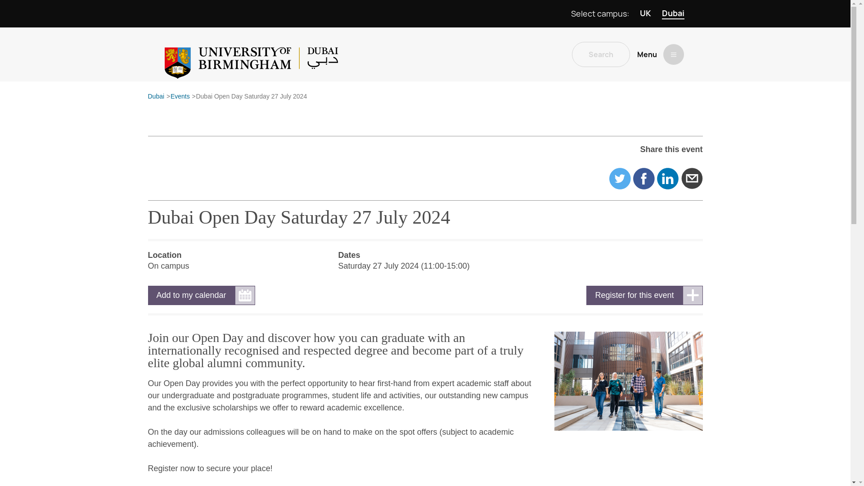 The width and height of the screenshot is (864, 486). Describe the element at coordinates (601, 54) in the screenshot. I see `Search` at that location.